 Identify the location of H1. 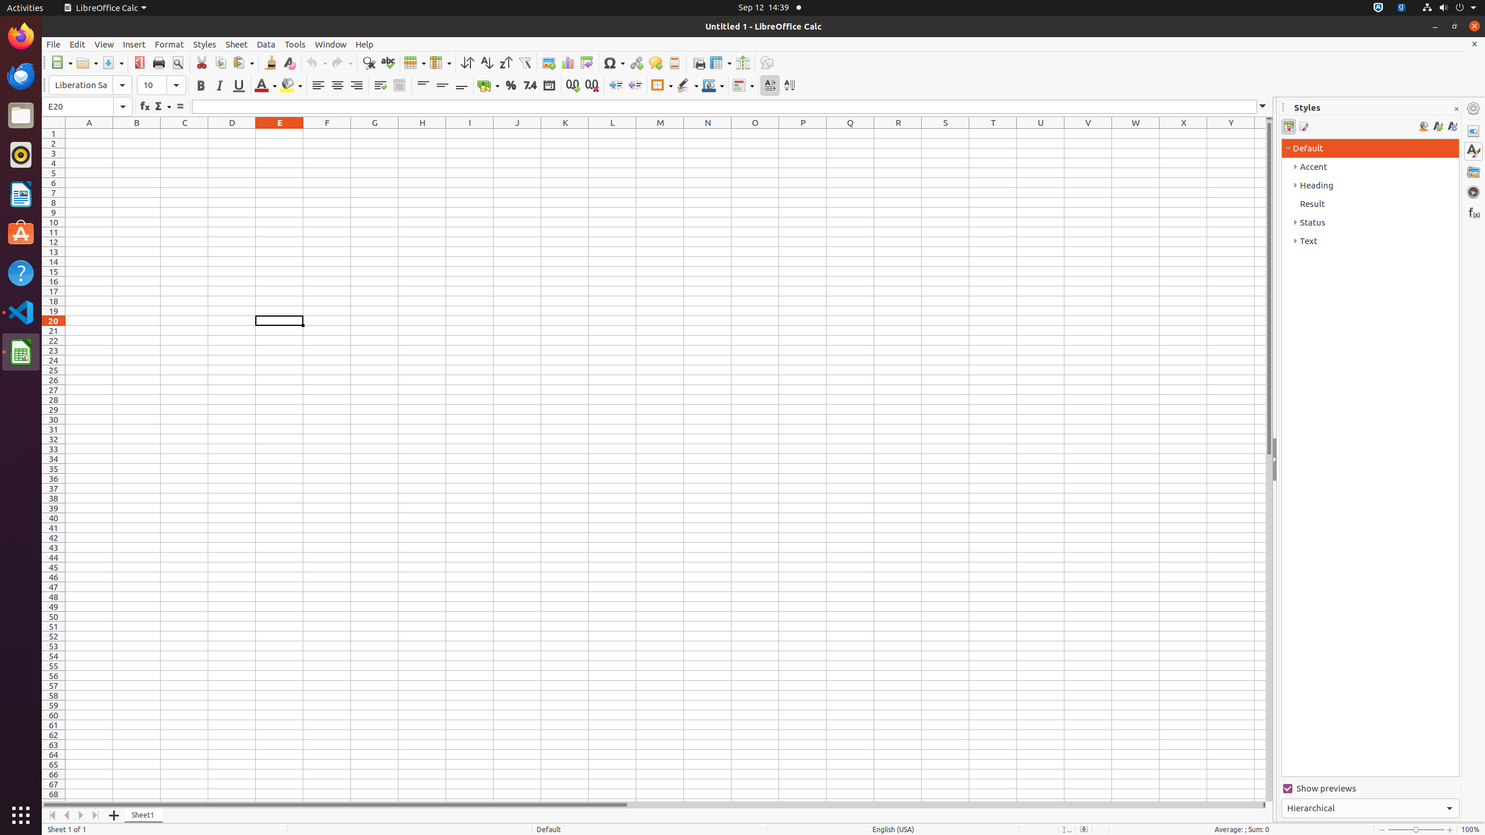
(422, 133).